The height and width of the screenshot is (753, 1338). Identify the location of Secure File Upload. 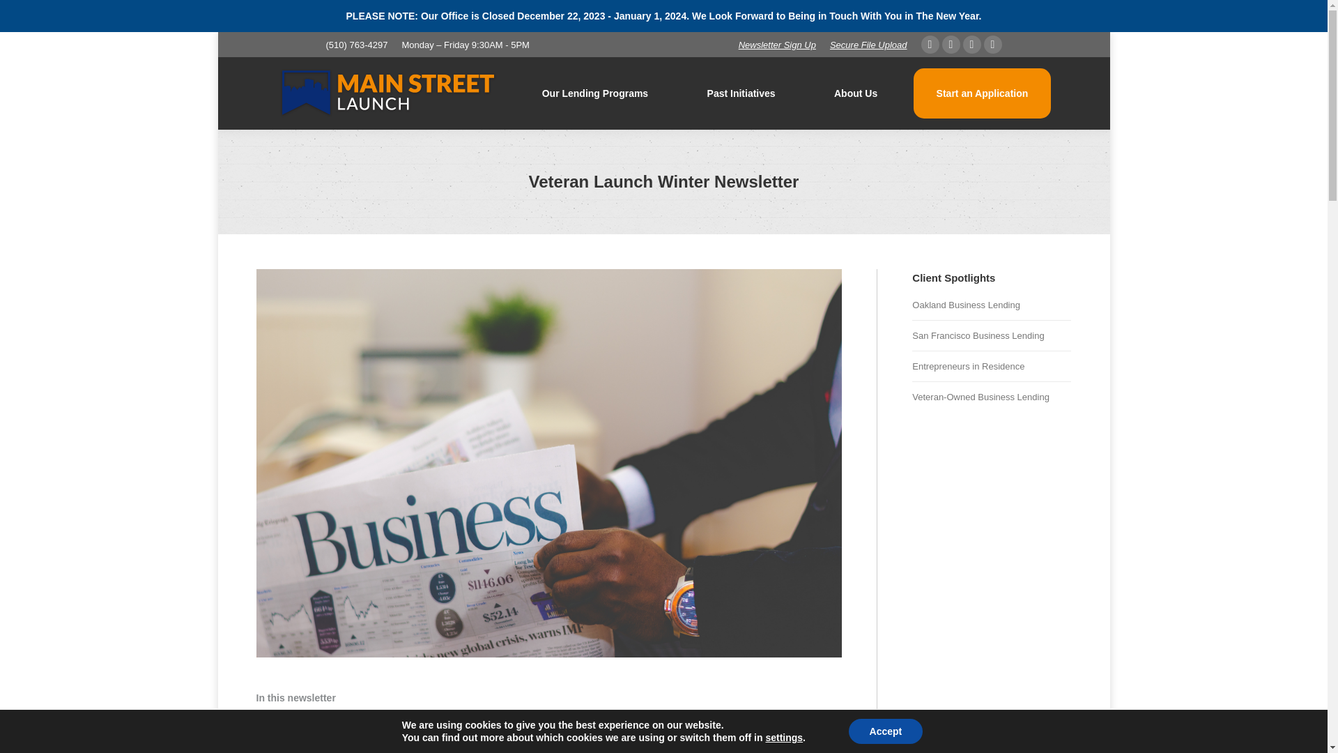
(868, 45).